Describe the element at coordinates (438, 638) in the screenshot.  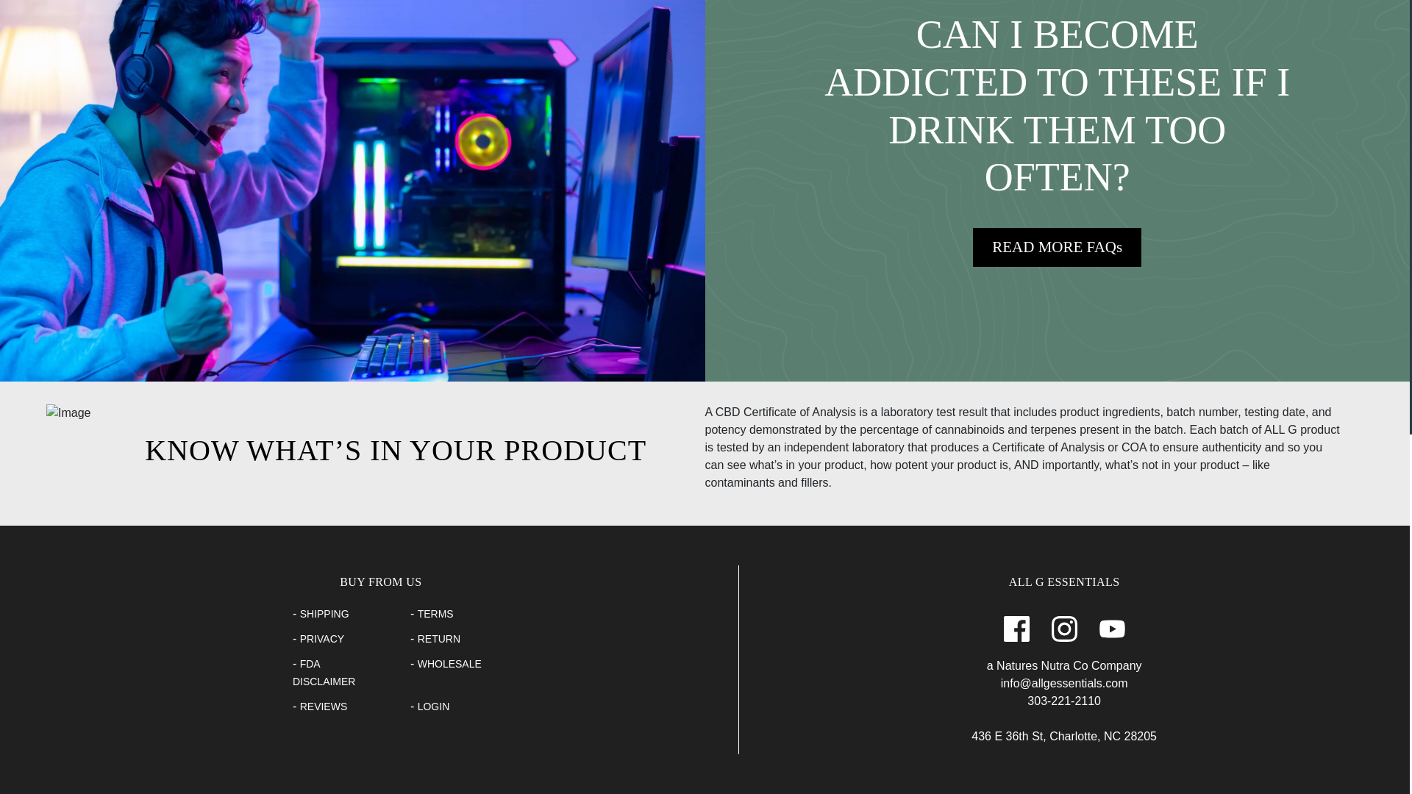
I see `Return` at that location.